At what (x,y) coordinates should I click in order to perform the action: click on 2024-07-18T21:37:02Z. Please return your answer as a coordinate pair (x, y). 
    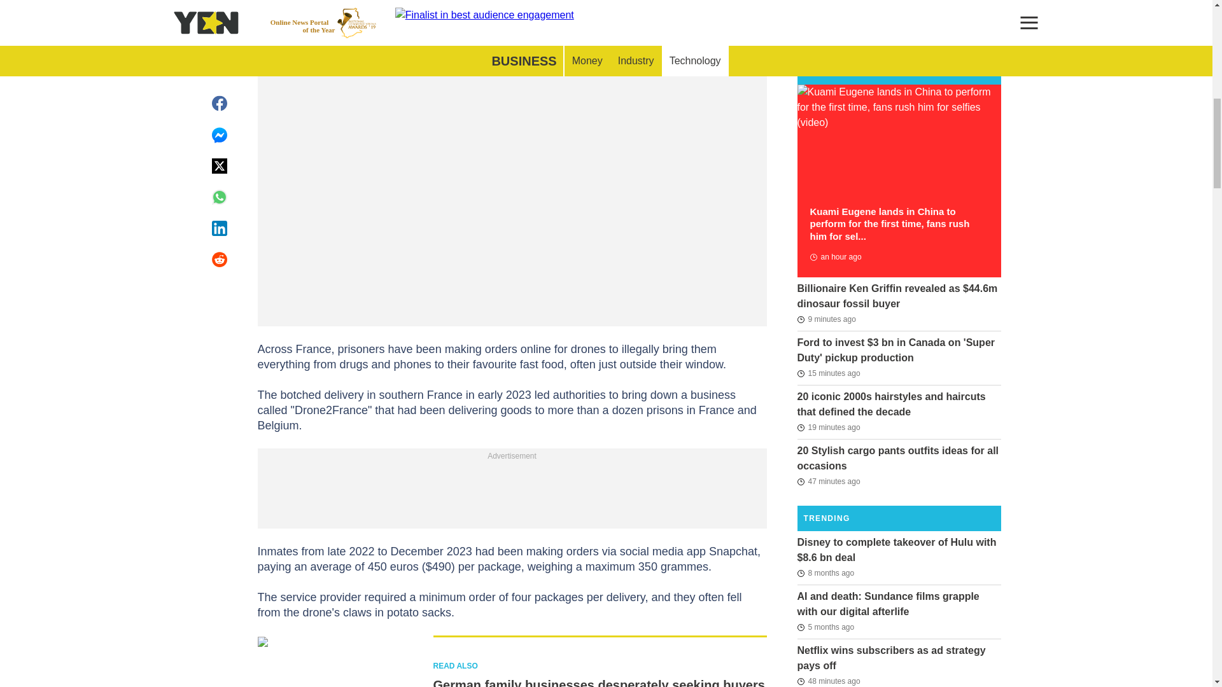
    Looking at the image, I should click on (828, 373).